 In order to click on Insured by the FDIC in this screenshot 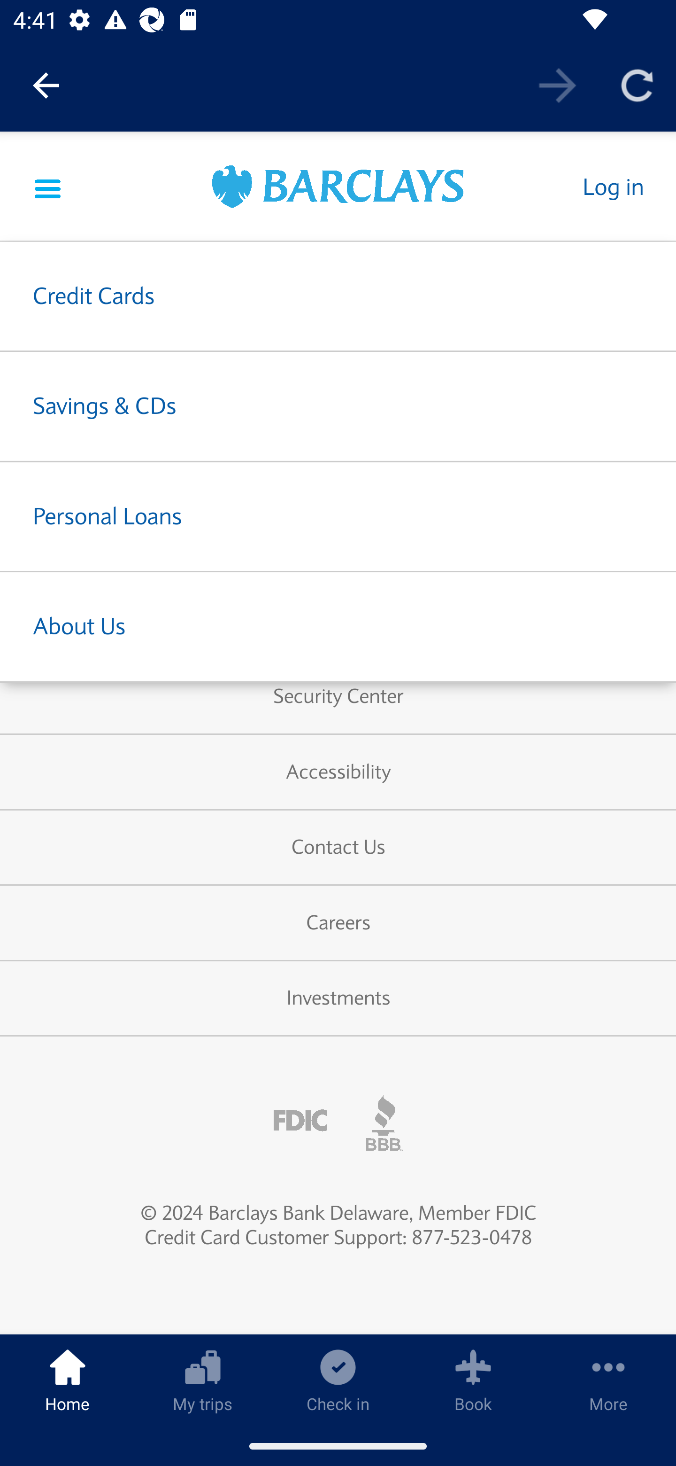, I will do `click(300, 1121)`.